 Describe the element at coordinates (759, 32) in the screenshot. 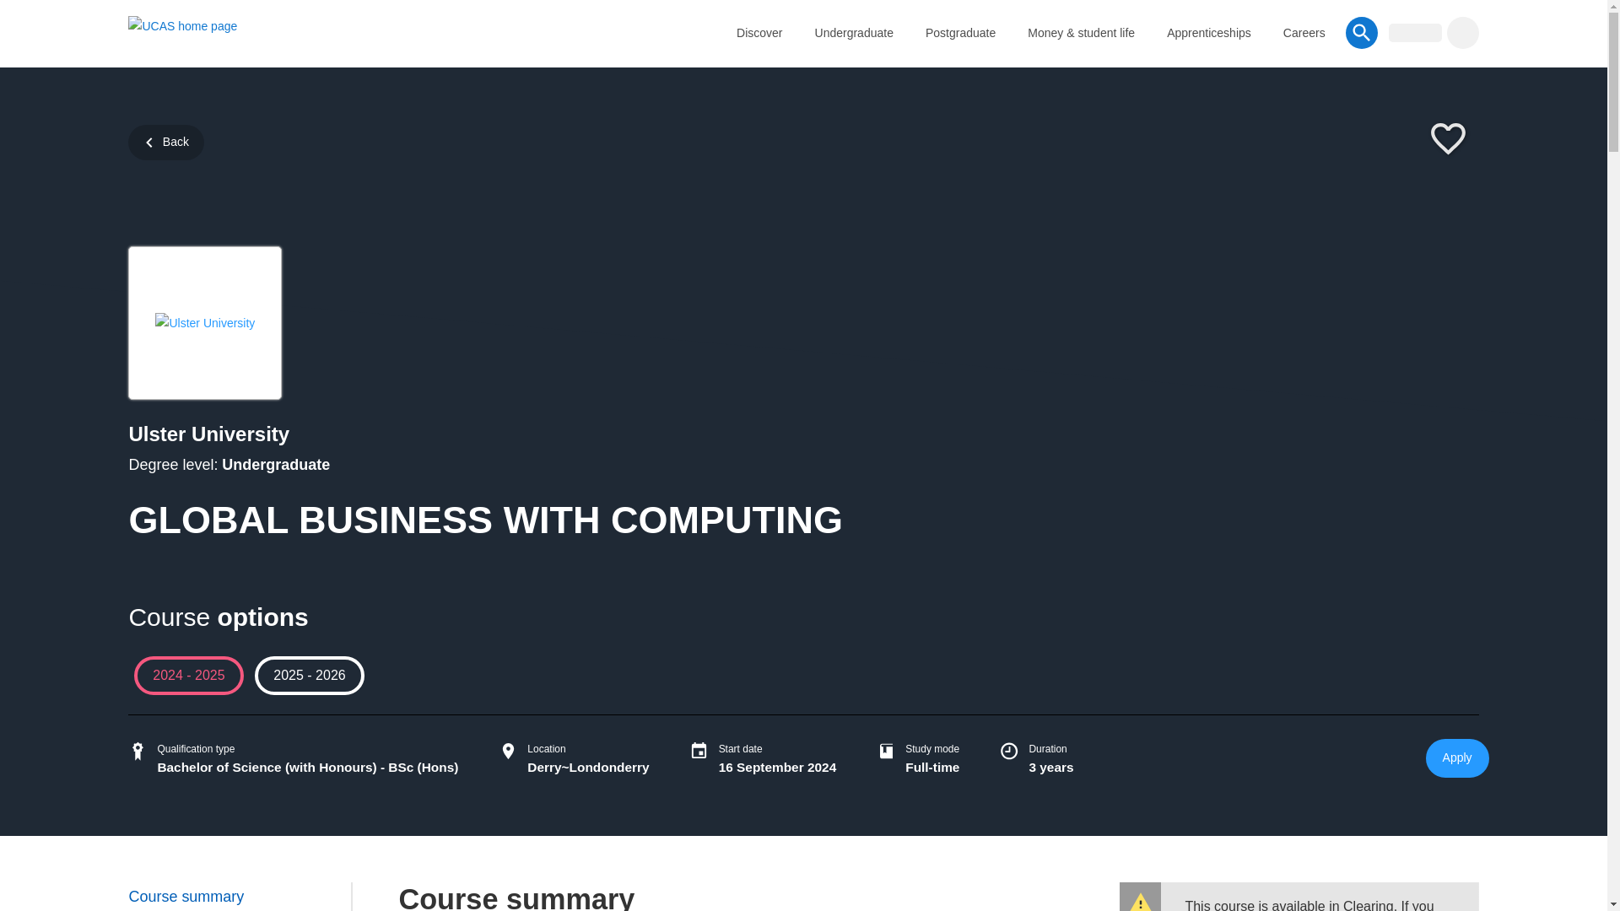

I see `Discover` at that location.